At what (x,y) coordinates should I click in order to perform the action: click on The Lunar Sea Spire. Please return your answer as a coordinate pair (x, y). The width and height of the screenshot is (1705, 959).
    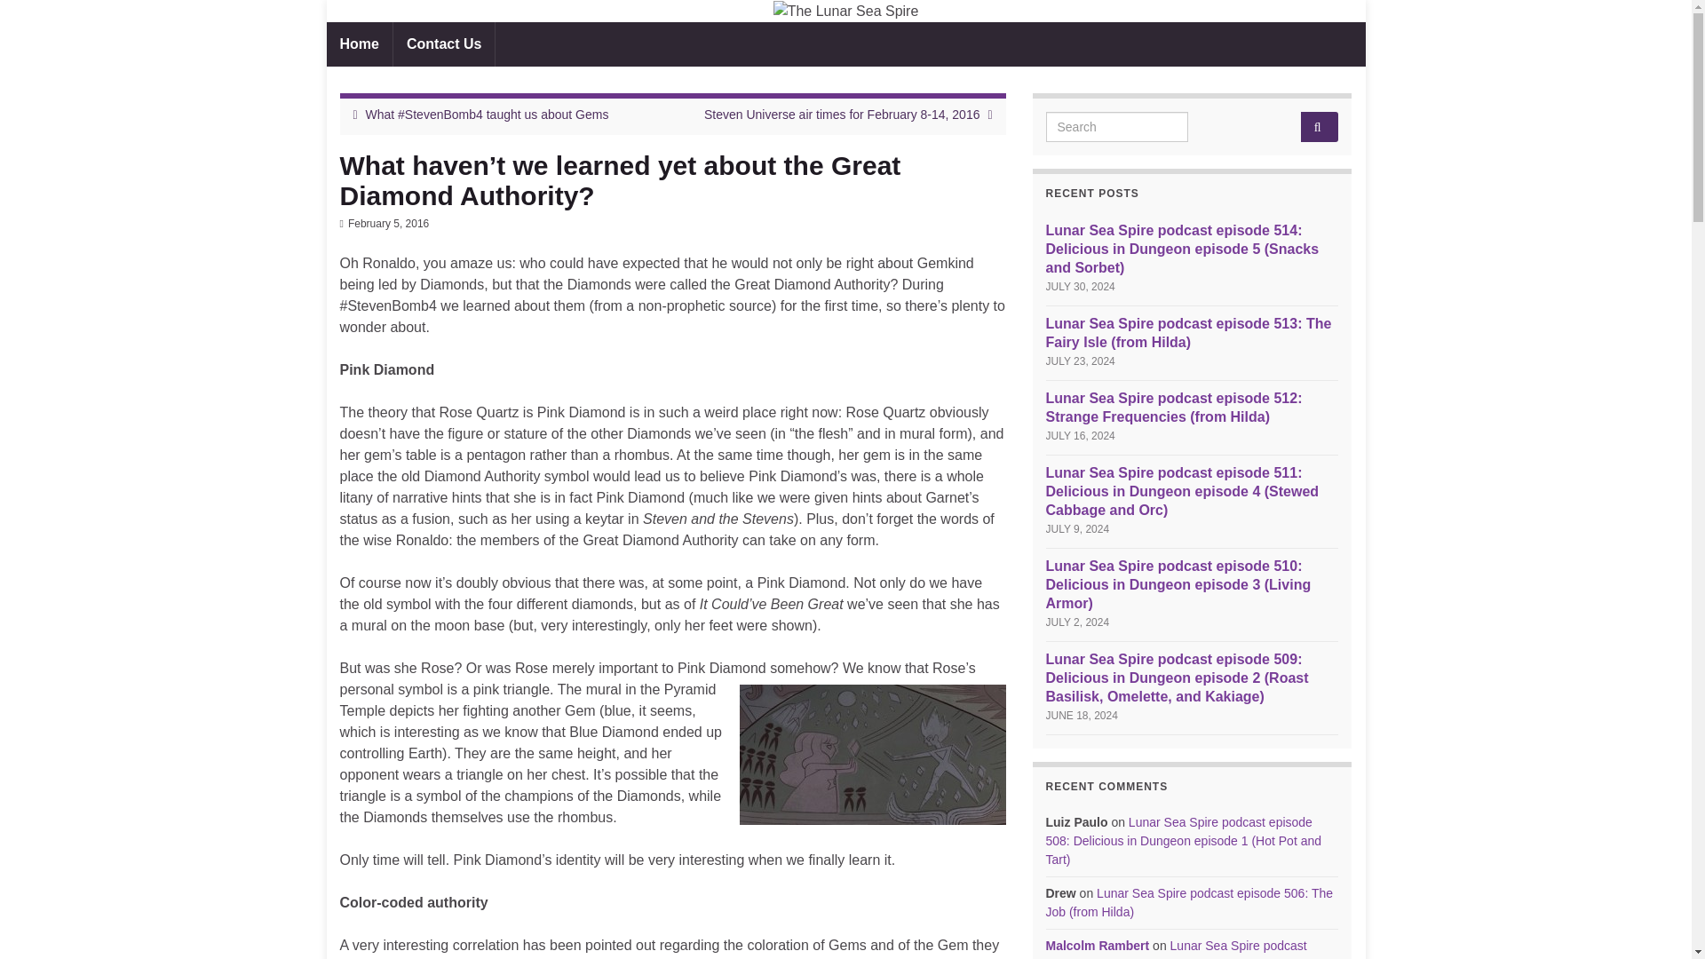
    Looking at the image, I should click on (845, 11).